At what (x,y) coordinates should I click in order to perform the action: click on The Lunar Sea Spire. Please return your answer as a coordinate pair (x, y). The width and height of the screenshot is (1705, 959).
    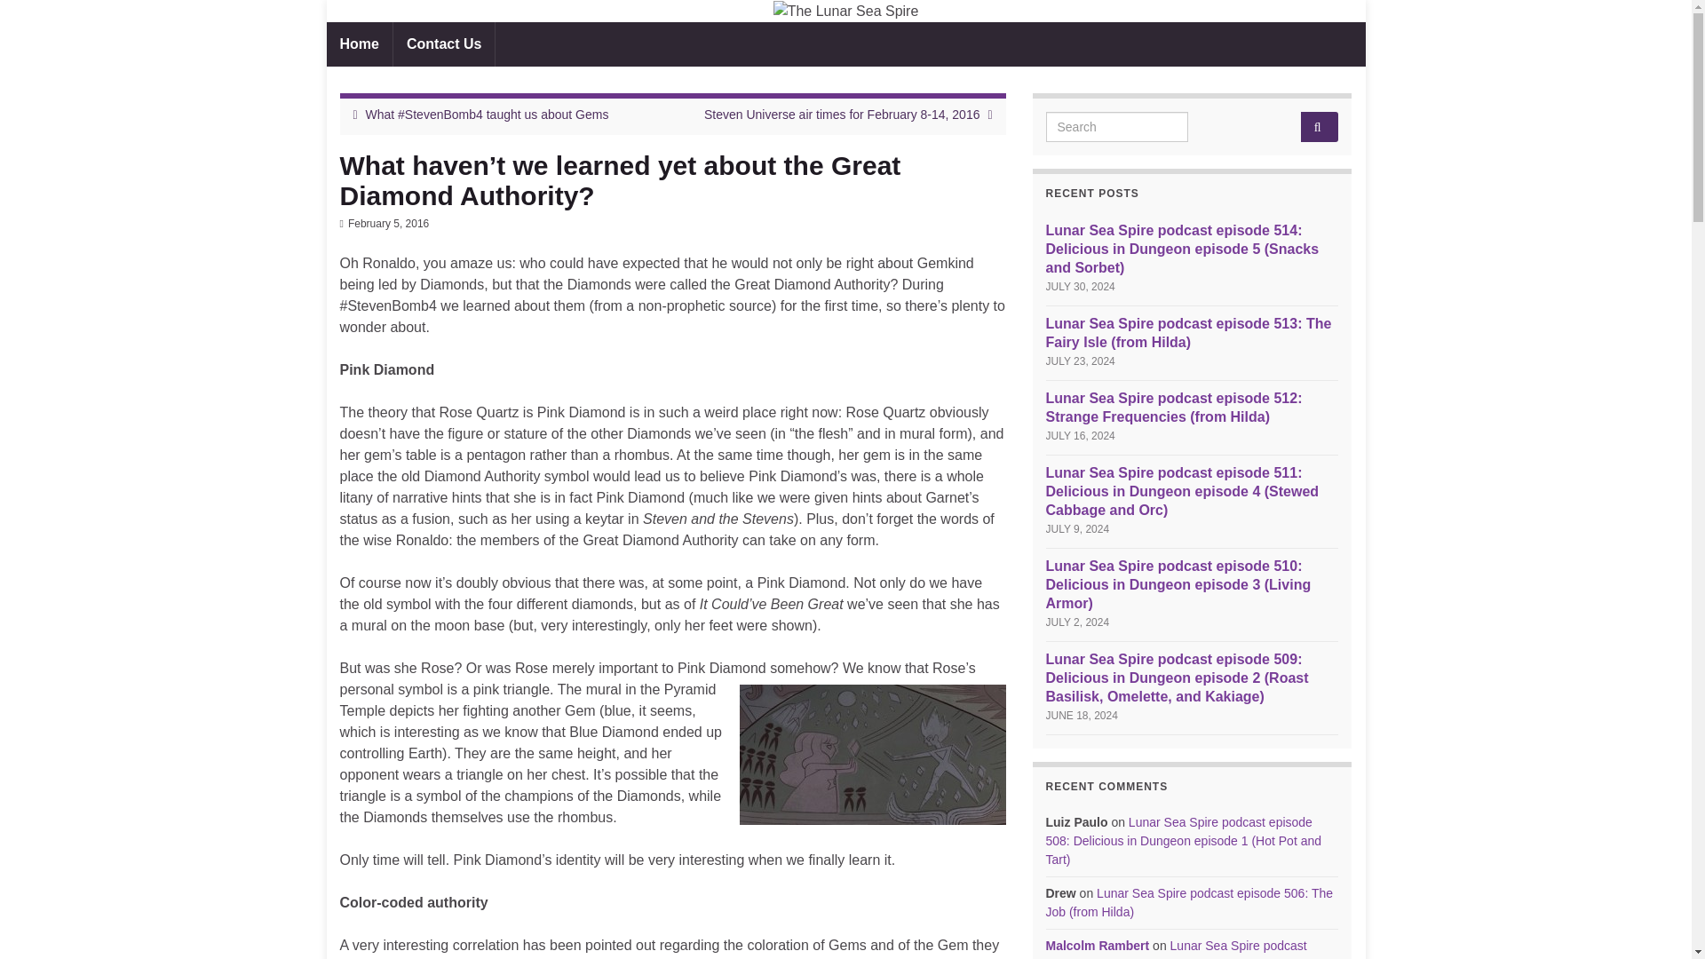
    Looking at the image, I should click on (845, 11).